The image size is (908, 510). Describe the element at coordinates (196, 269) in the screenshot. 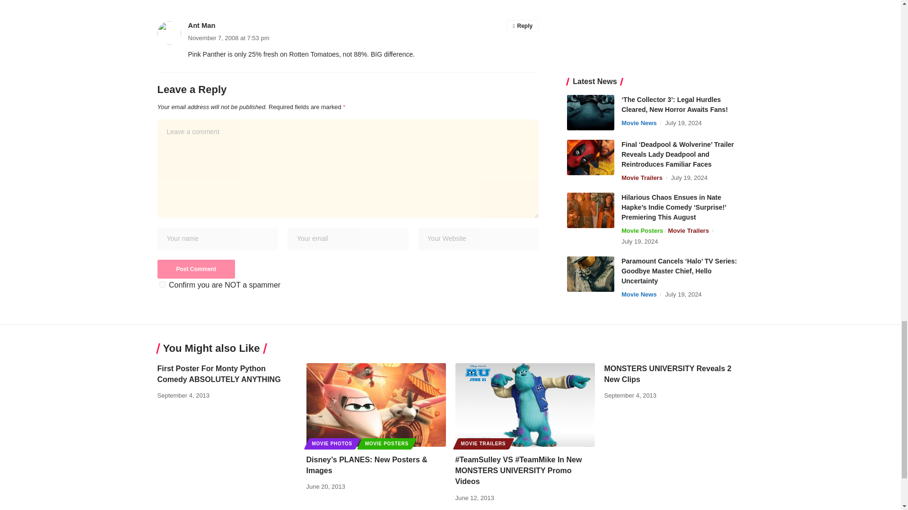

I see `Post Comment` at that location.